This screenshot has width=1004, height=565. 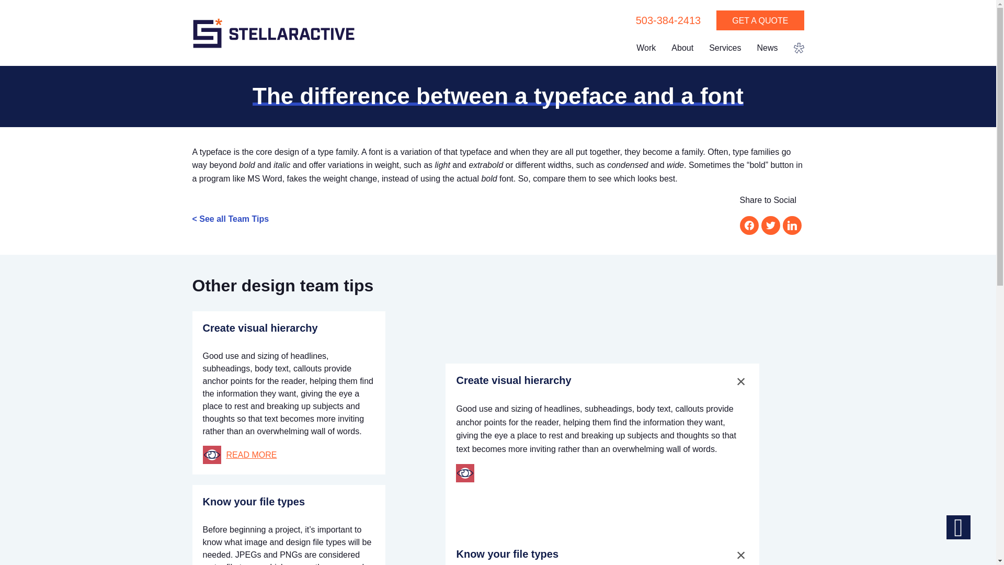 I want to click on Create visual hierarchy, so click(x=260, y=327).